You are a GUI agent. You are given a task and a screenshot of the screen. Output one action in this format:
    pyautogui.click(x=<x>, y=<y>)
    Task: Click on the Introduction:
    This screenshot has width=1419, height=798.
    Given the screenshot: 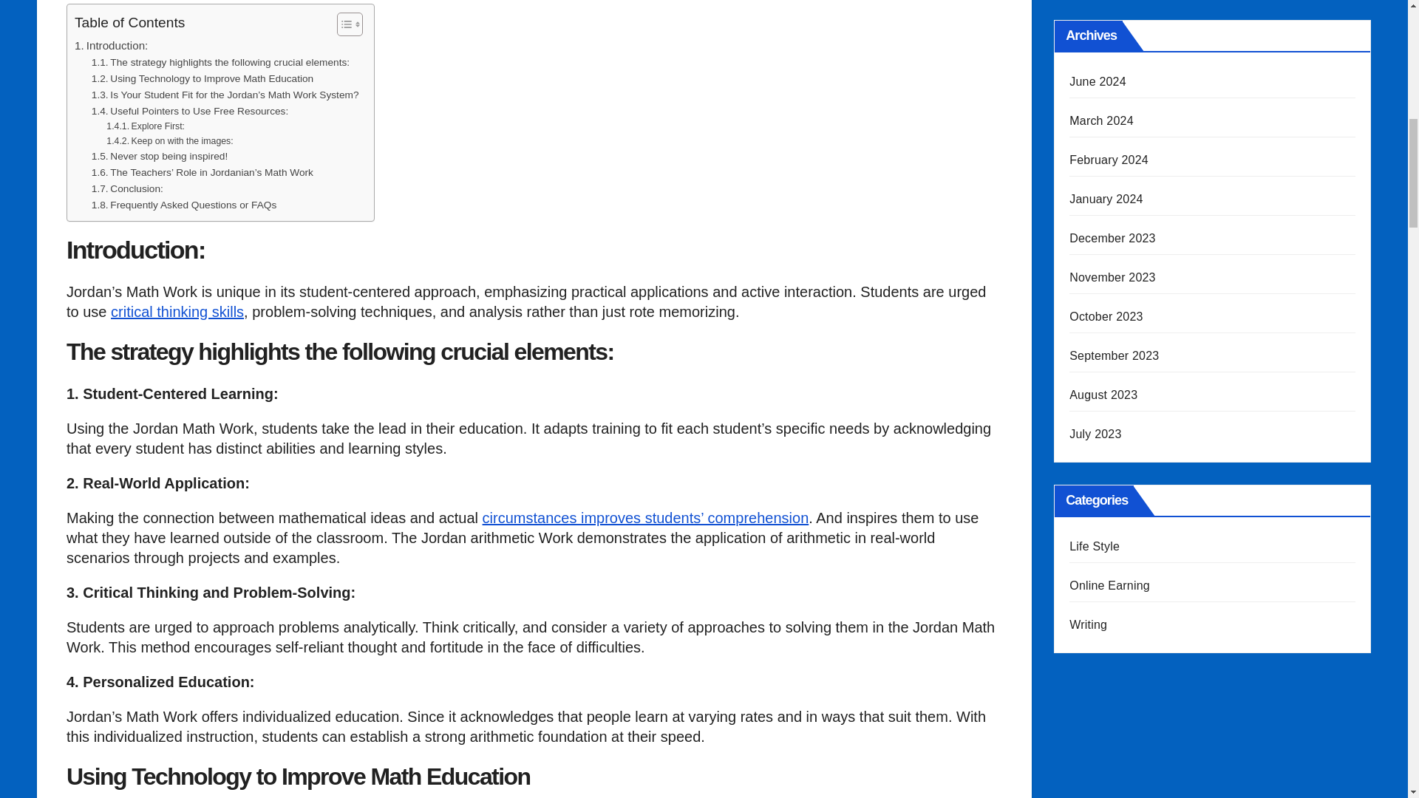 What is the action you would take?
    pyautogui.click(x=111, y=46)
    